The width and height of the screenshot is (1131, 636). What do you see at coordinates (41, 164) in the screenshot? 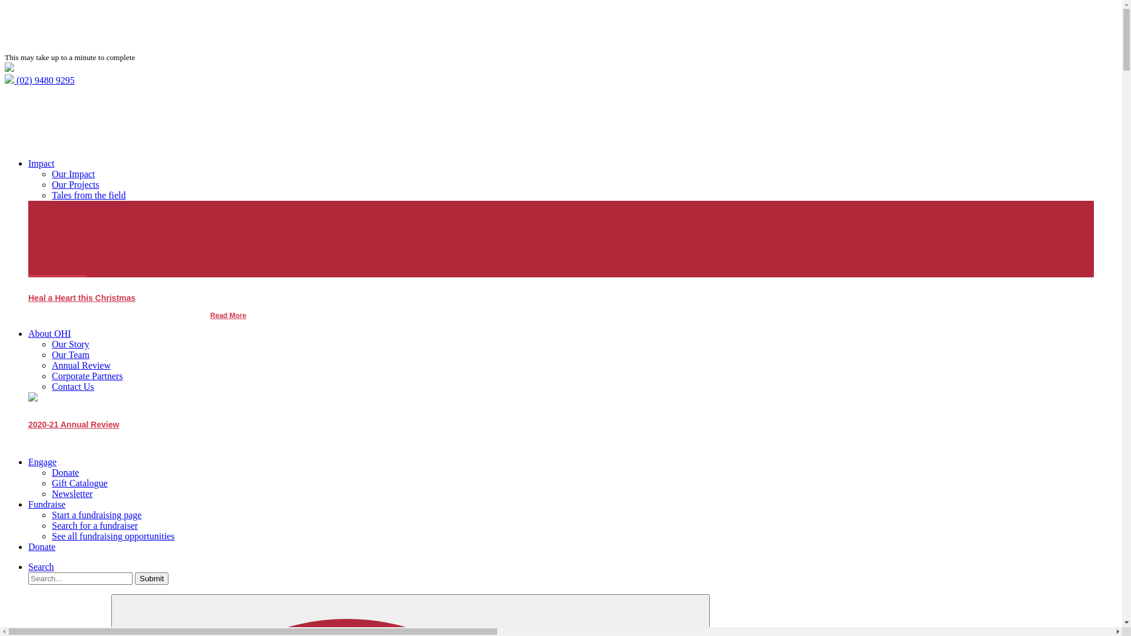
I see `Impact` at bounding box center [41, 164].